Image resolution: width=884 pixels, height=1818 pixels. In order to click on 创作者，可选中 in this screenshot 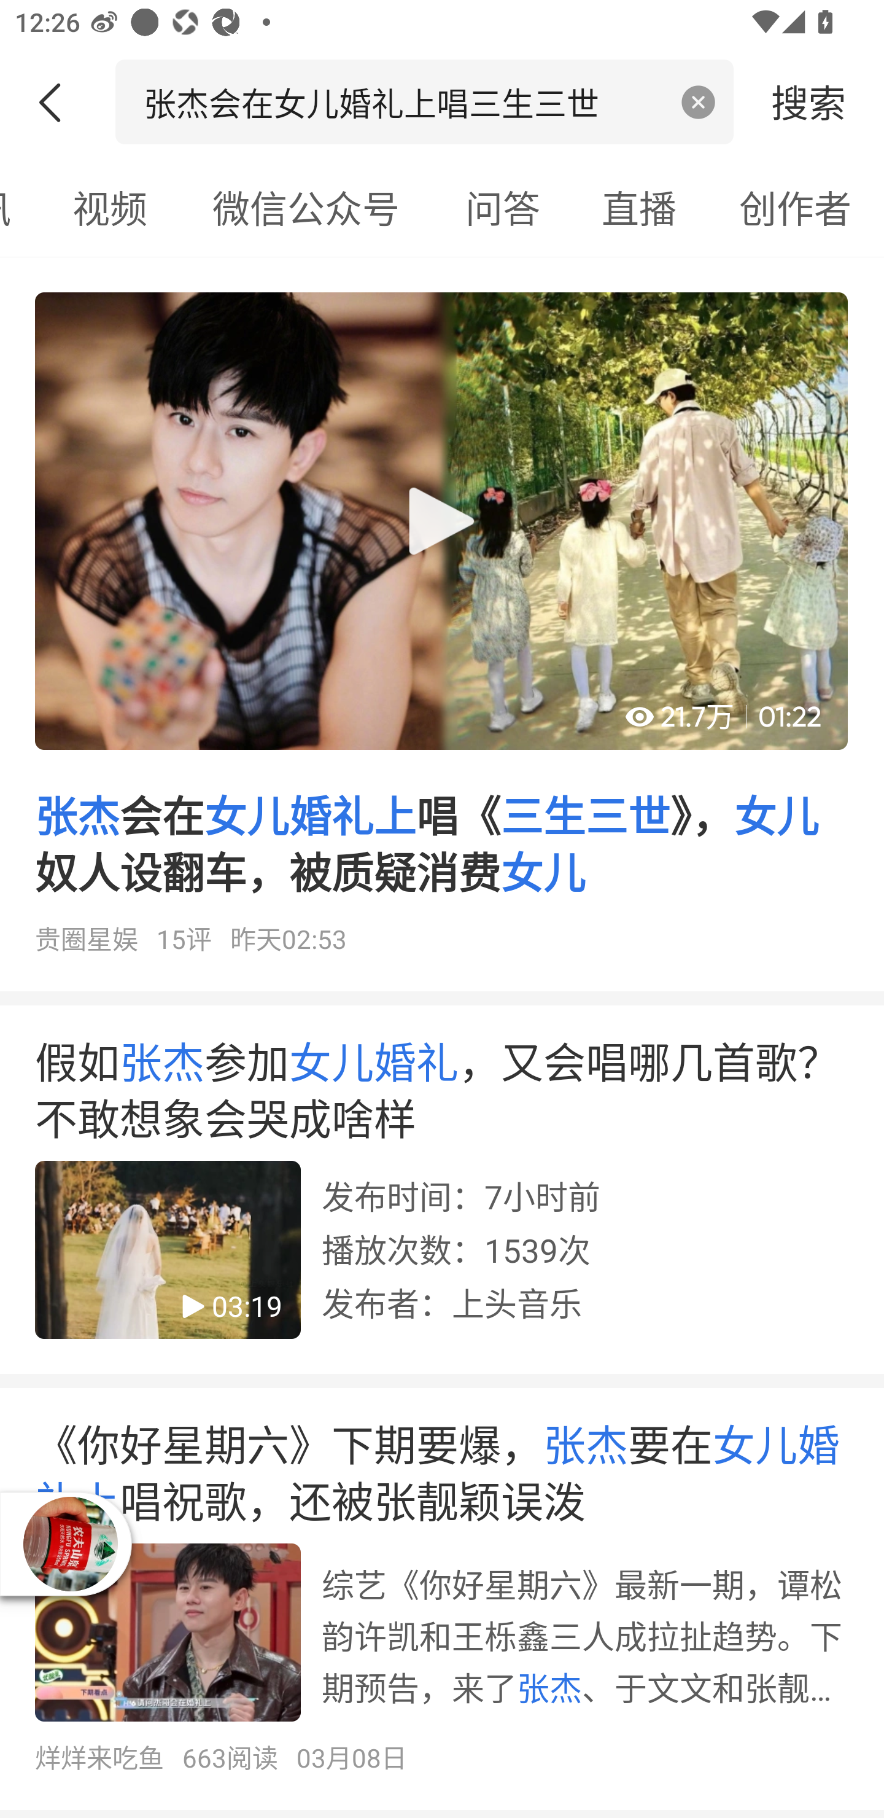, I will do `click(796, 208)`.